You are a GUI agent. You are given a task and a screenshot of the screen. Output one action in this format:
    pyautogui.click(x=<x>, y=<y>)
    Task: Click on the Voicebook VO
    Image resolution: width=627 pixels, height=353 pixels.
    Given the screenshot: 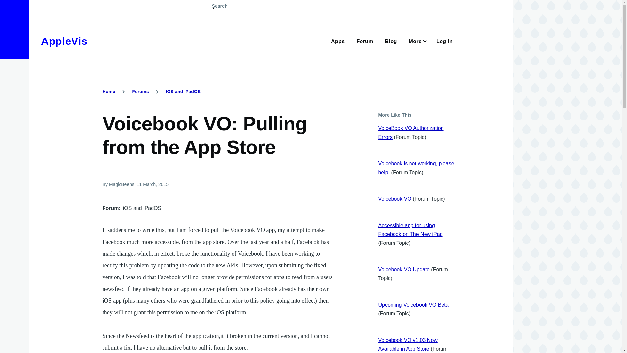 What is the action you would take?
    pyautogui.click(x=394, y=199)
    